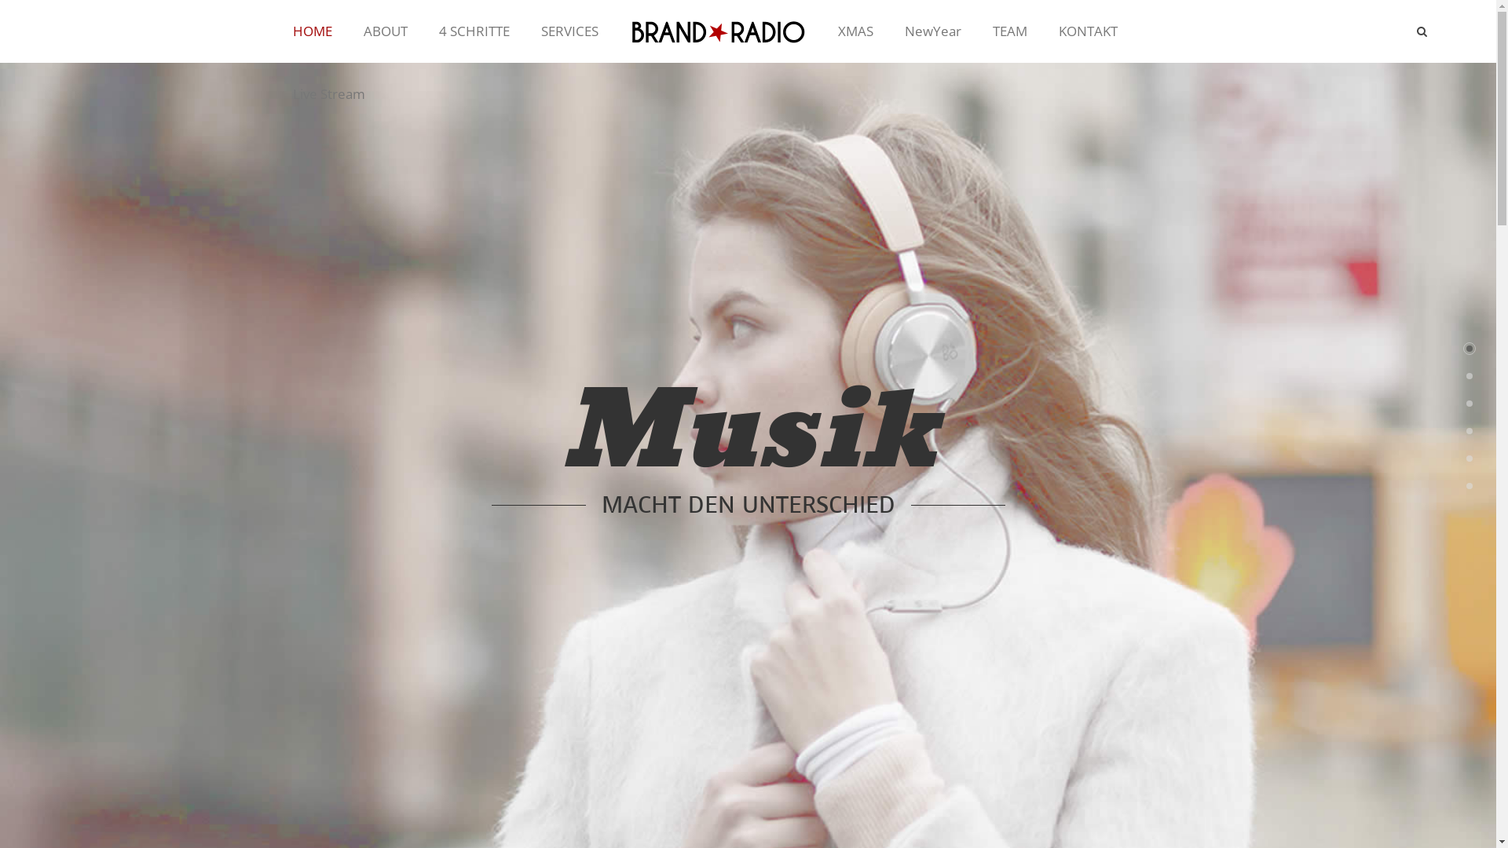 This screenshot has height=848, width=1508. What do you see at coordinates (569, 31) in the screenshot?
I see `SERVICES` at bounding box center [569, 31].